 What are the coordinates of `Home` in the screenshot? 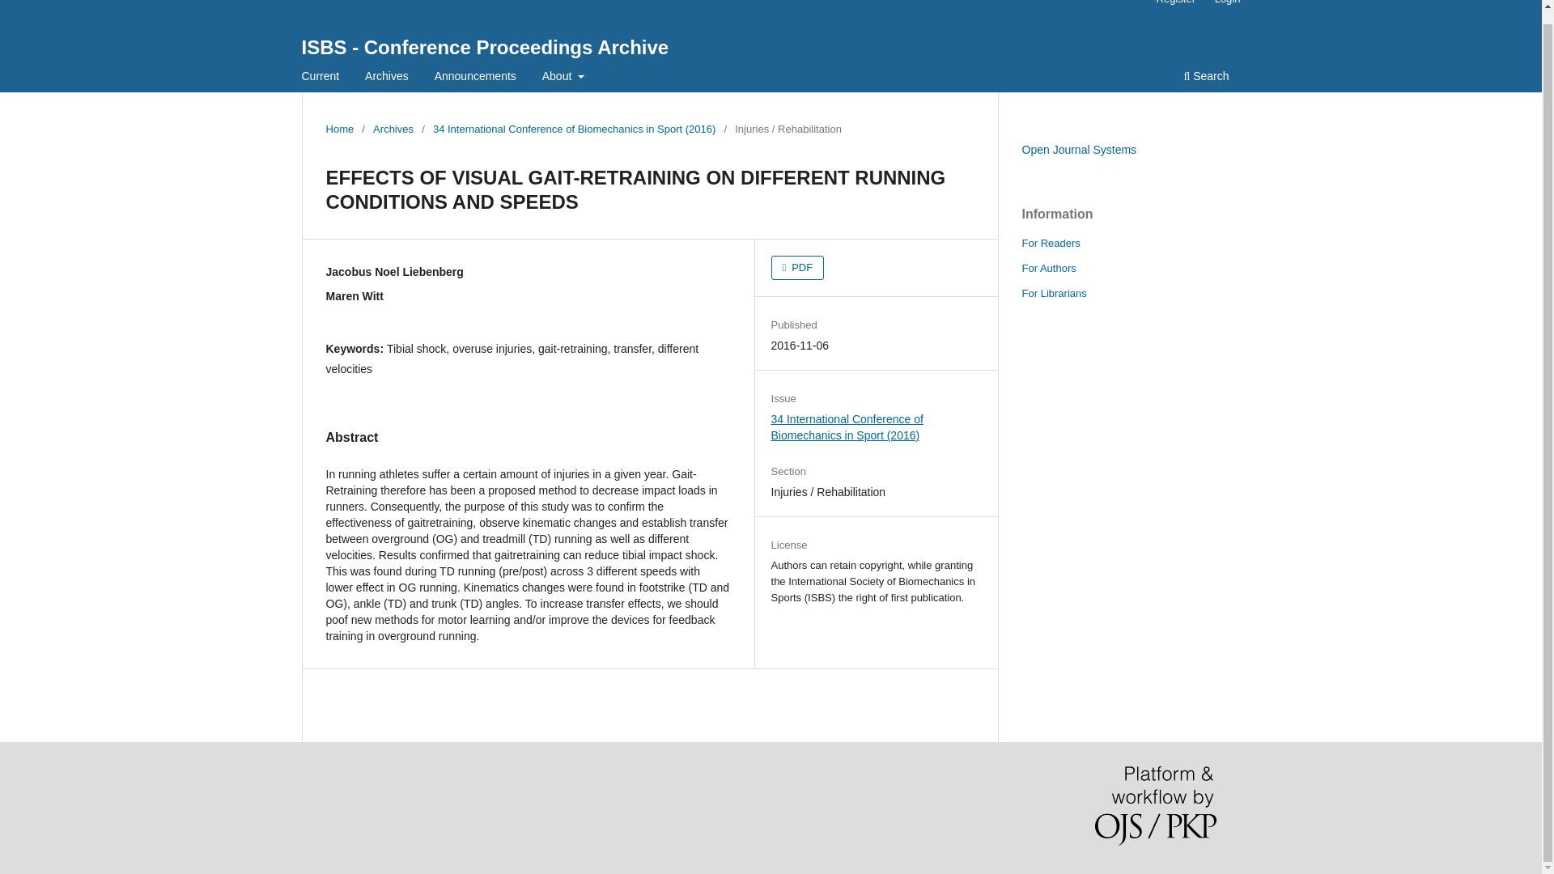 It's located at (339, 129).